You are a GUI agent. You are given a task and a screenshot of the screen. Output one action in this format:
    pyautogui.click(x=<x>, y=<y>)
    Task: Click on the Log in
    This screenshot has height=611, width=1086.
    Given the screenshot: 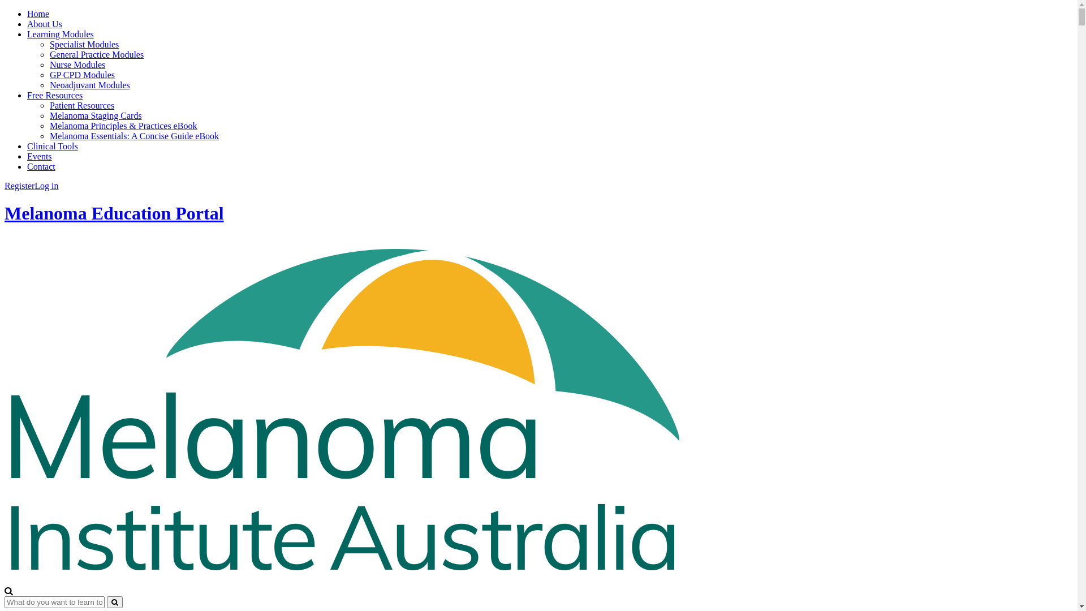 What is the action you would take?
    pyautogui.click(x=46, y=186)
    